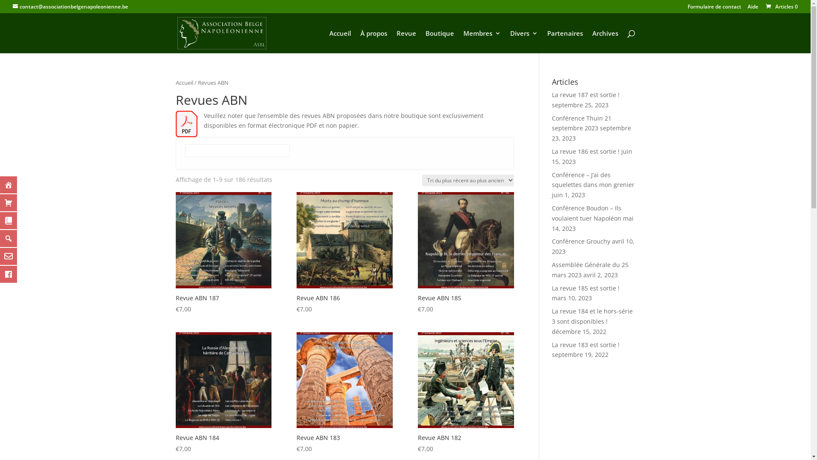 Image resolution: width=817 pixels, height=460 pixels. Describe the element at coordinates (586, 95) in the screenshot. I see `La revue 187 est sortie !` at that location.